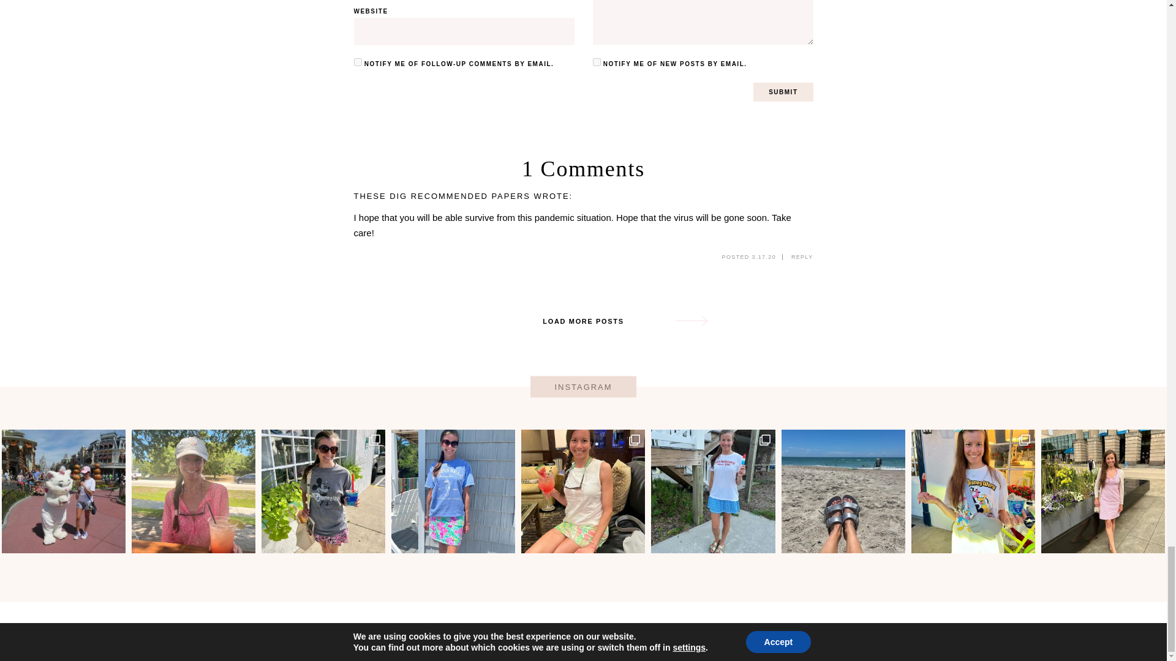 Image resolution: width=1176 pixels, height=661 pixels. What do you see at coordinates (358, 62) in the screenshot?
I see `subscribe` at bounding box center [358, 62].